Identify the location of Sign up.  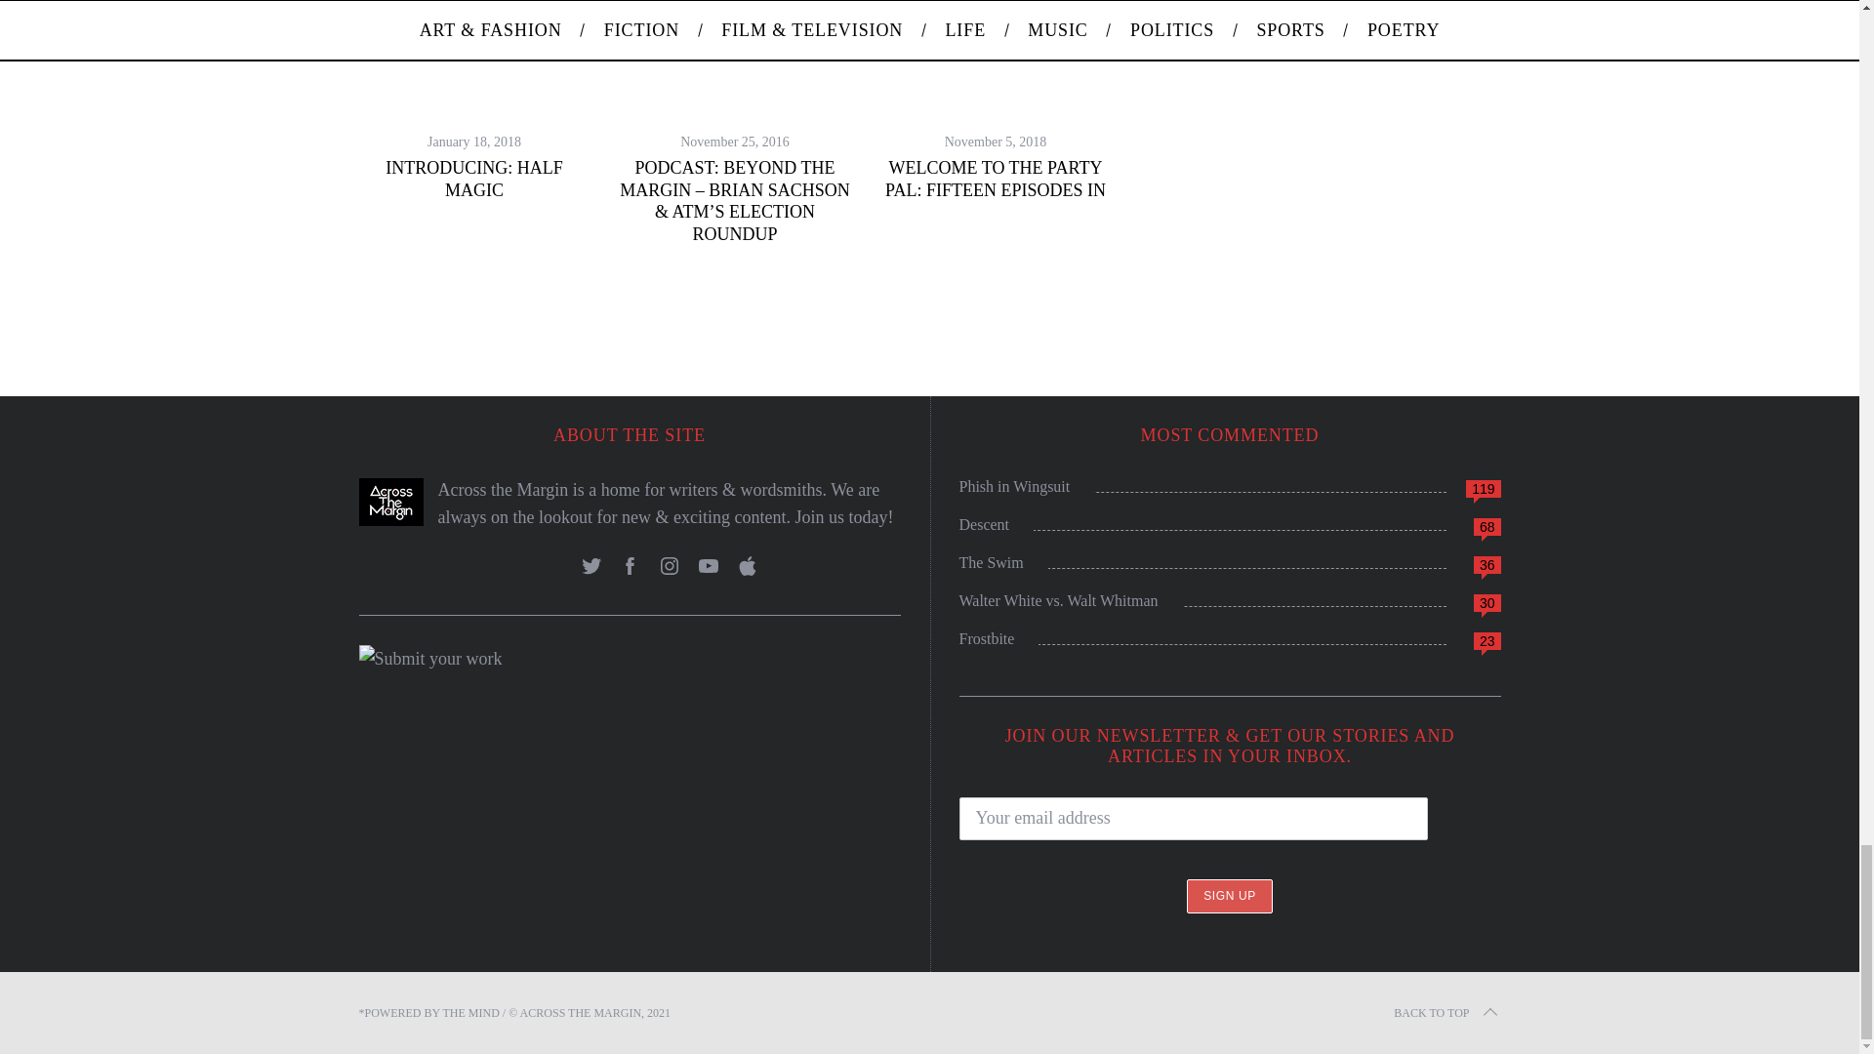
(1229, 896).